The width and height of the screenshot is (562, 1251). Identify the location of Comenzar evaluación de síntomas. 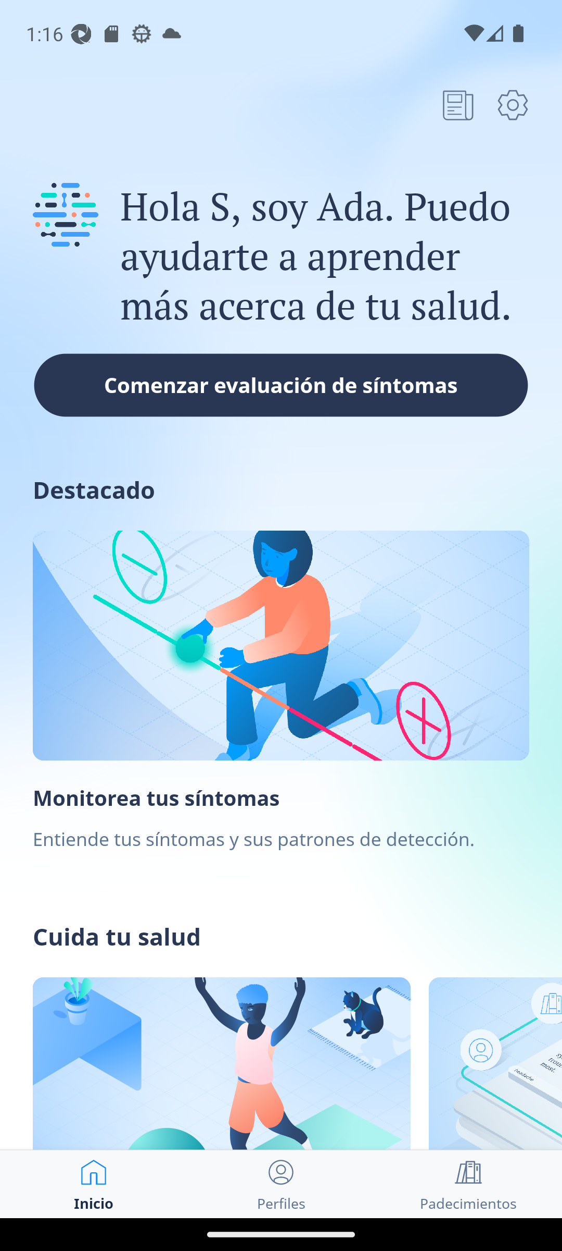
(281, 385).